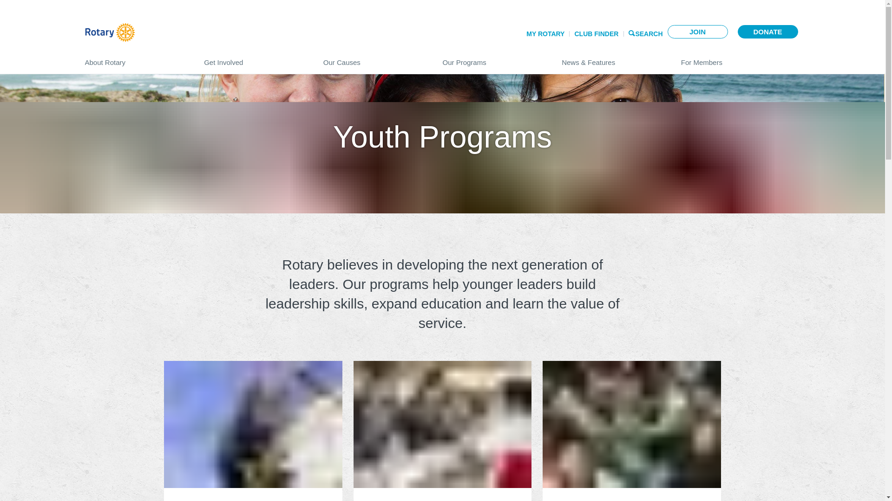 This screenshot has height=501, width=892. I want to click on DONATE, so click(767, 32).